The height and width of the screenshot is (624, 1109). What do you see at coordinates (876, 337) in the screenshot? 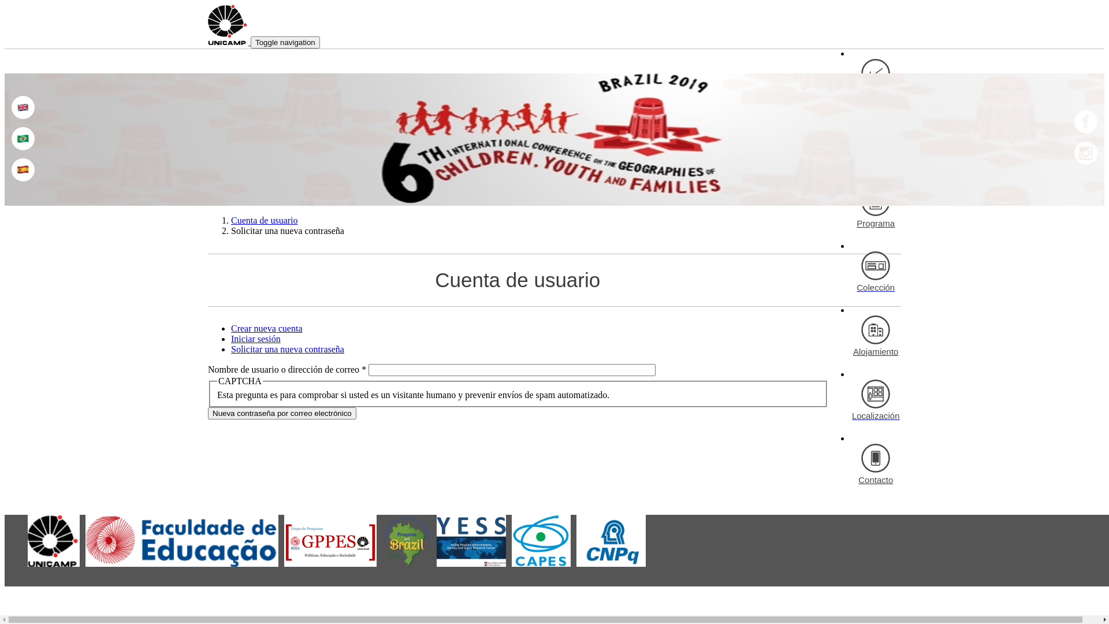
I see `Alojamiento` at bounding box center [876, 337].